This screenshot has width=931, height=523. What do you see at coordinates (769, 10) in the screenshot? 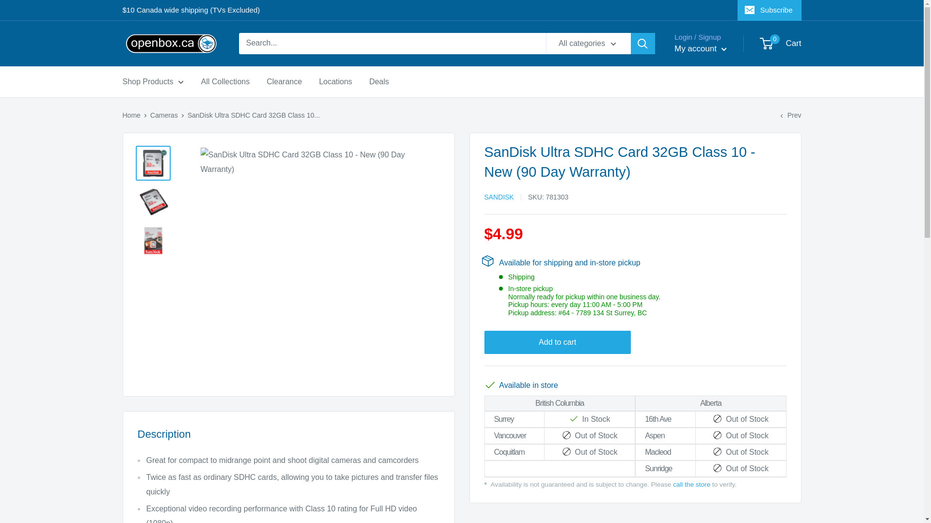
I see `Subscribe` at bounding box center [769, 10].